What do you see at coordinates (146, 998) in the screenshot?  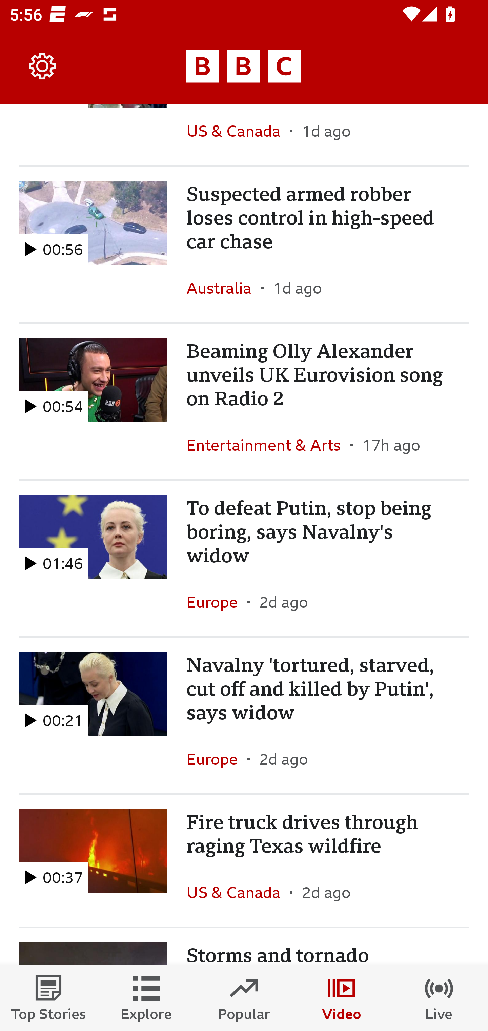 I see `Explore` at bounding box center [146, 998].